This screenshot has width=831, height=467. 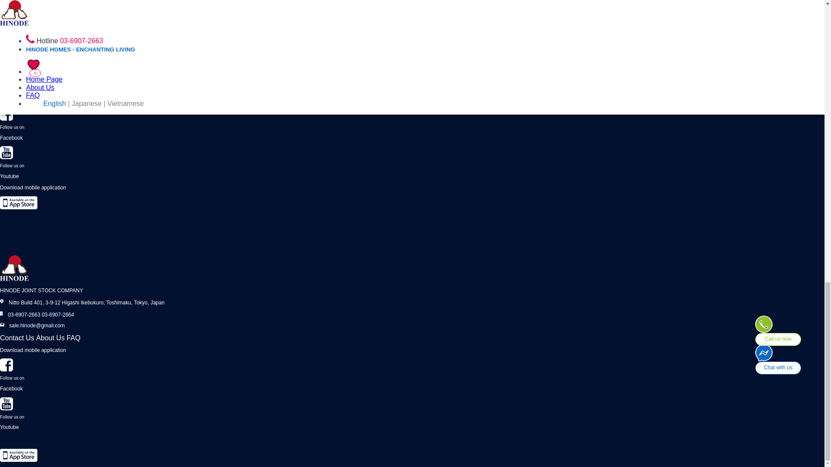 What do you see at coordinates (17, 338) in the screenshot?
I see `Contact Us` at bounding box center [17, 338].